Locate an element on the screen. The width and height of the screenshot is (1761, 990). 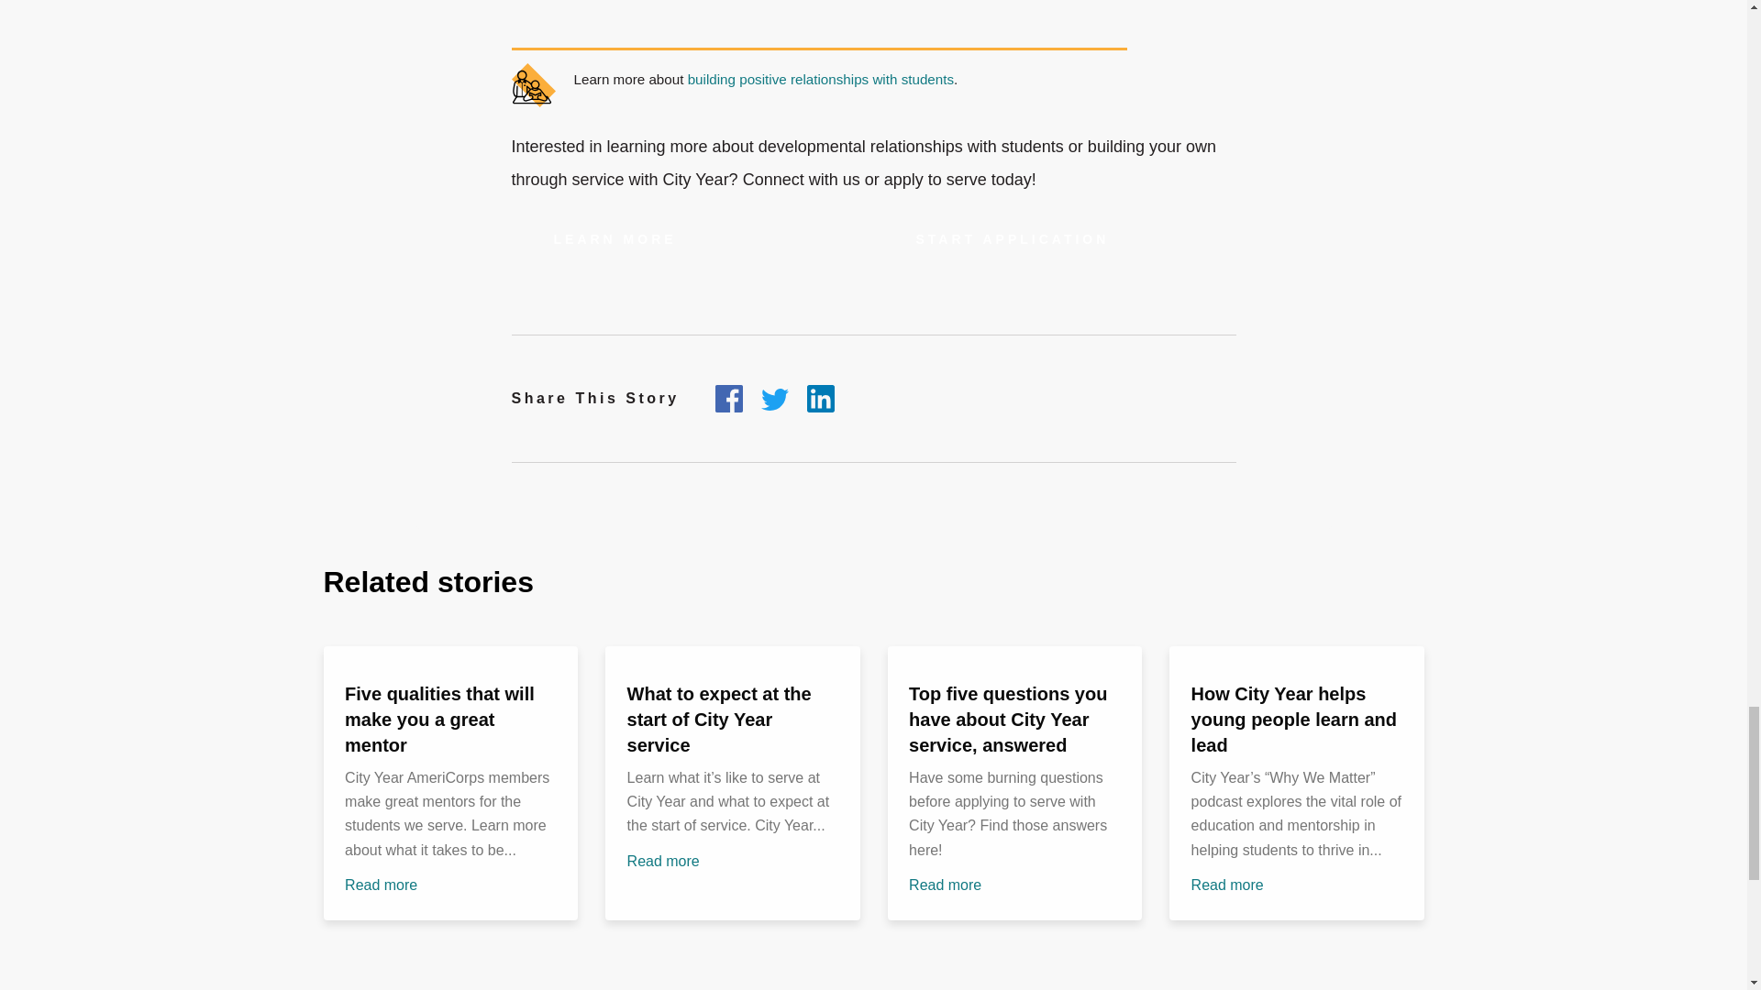
Twitter is located at coordinates (774, 400).